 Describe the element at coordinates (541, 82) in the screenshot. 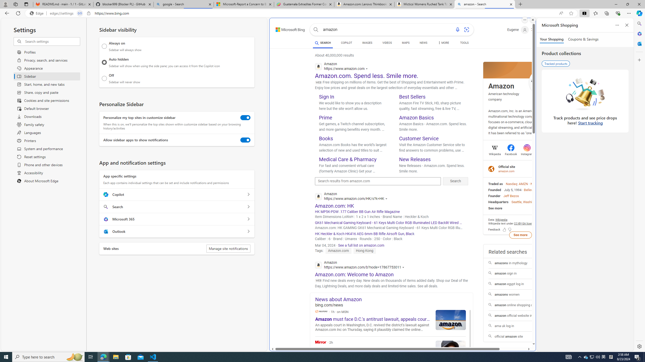

I see `See more images of Amazon` at that location.